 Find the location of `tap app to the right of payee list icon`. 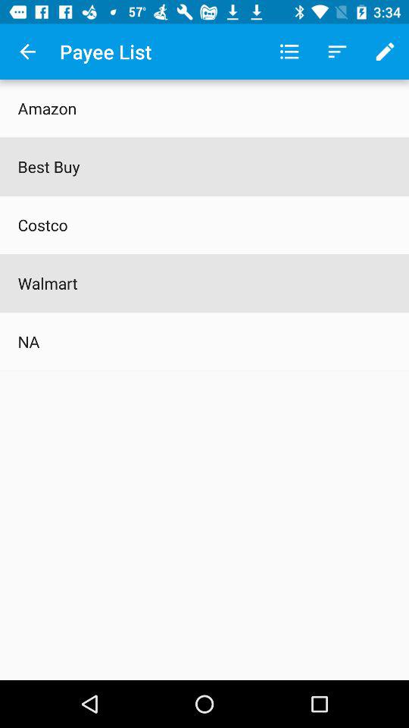

tap app to the right of payee list icon is located at coordinates (289, 52).